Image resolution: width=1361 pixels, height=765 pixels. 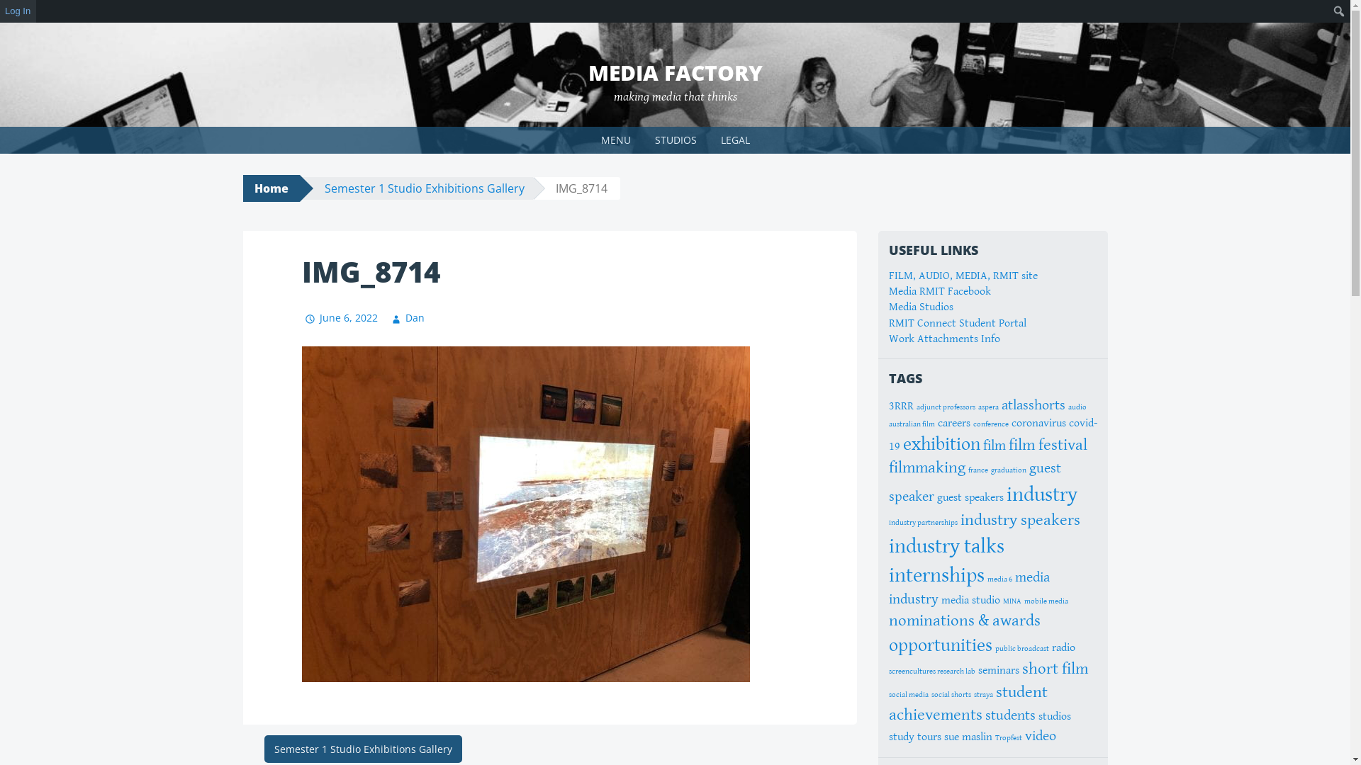 What do you see at coordinates (1033, 405) in the screenshot?
I see `atlasshorts` at bounding box center [1033, 405].